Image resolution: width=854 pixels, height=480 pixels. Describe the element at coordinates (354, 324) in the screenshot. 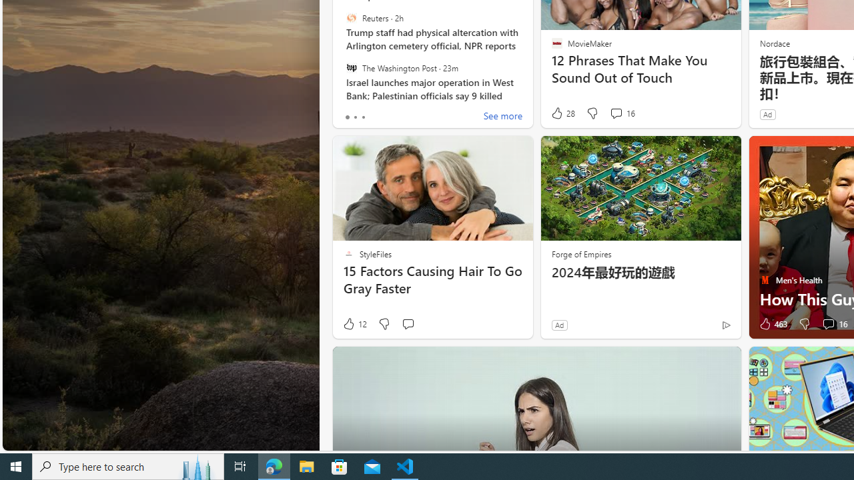

I see `12 Like` at that location.